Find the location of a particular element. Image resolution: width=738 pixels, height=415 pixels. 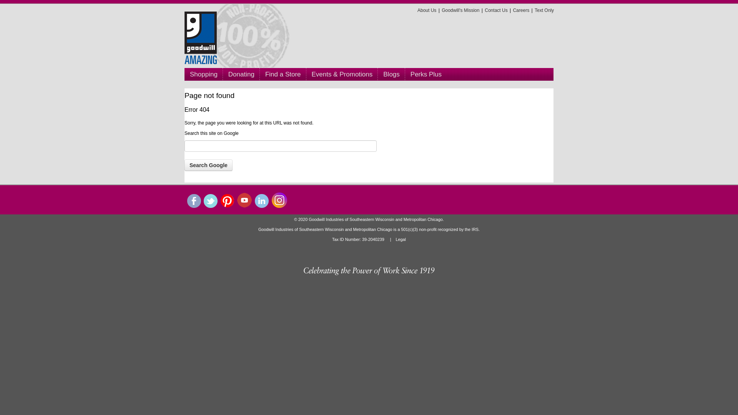

Blogs is located at coordinates (391, 74).